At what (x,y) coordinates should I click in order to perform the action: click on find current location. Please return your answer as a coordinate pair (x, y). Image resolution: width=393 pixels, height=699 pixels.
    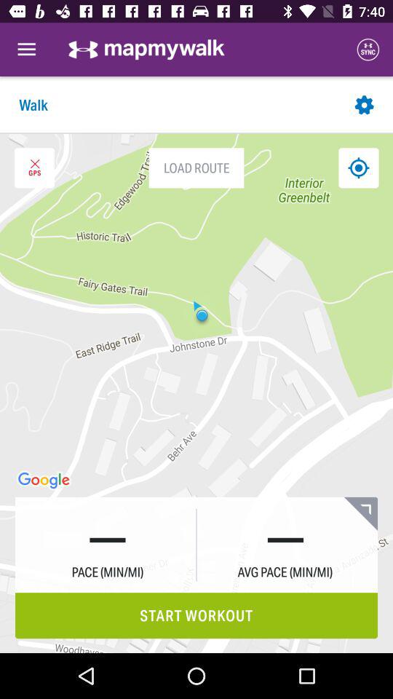
    Looking at the image, I should click on (358, 167).